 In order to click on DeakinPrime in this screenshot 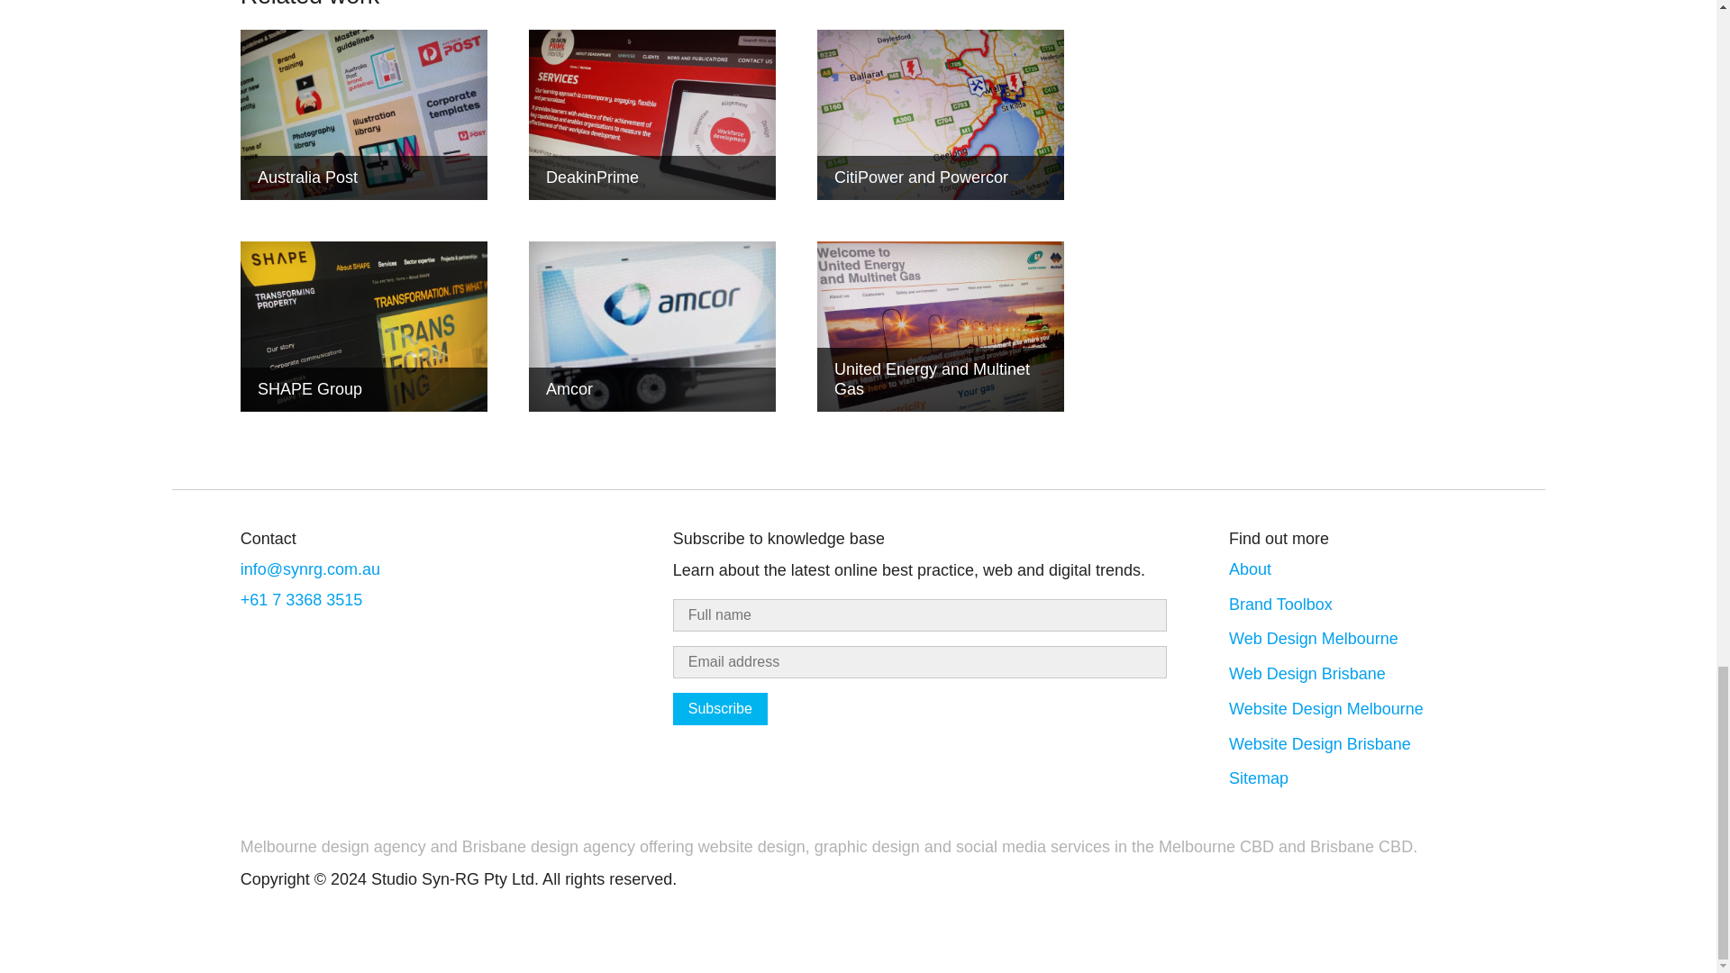, I will do `click(652, 115)`.